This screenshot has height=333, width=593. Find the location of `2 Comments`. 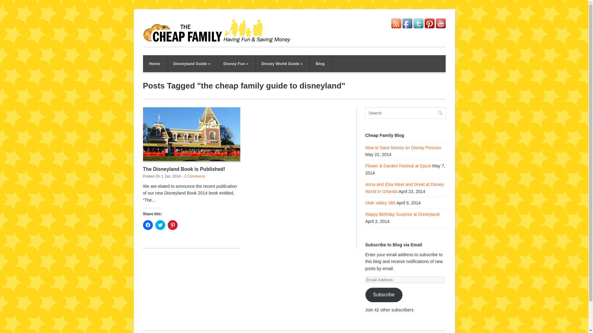

2 Comments is located at coordinates (195, 176).